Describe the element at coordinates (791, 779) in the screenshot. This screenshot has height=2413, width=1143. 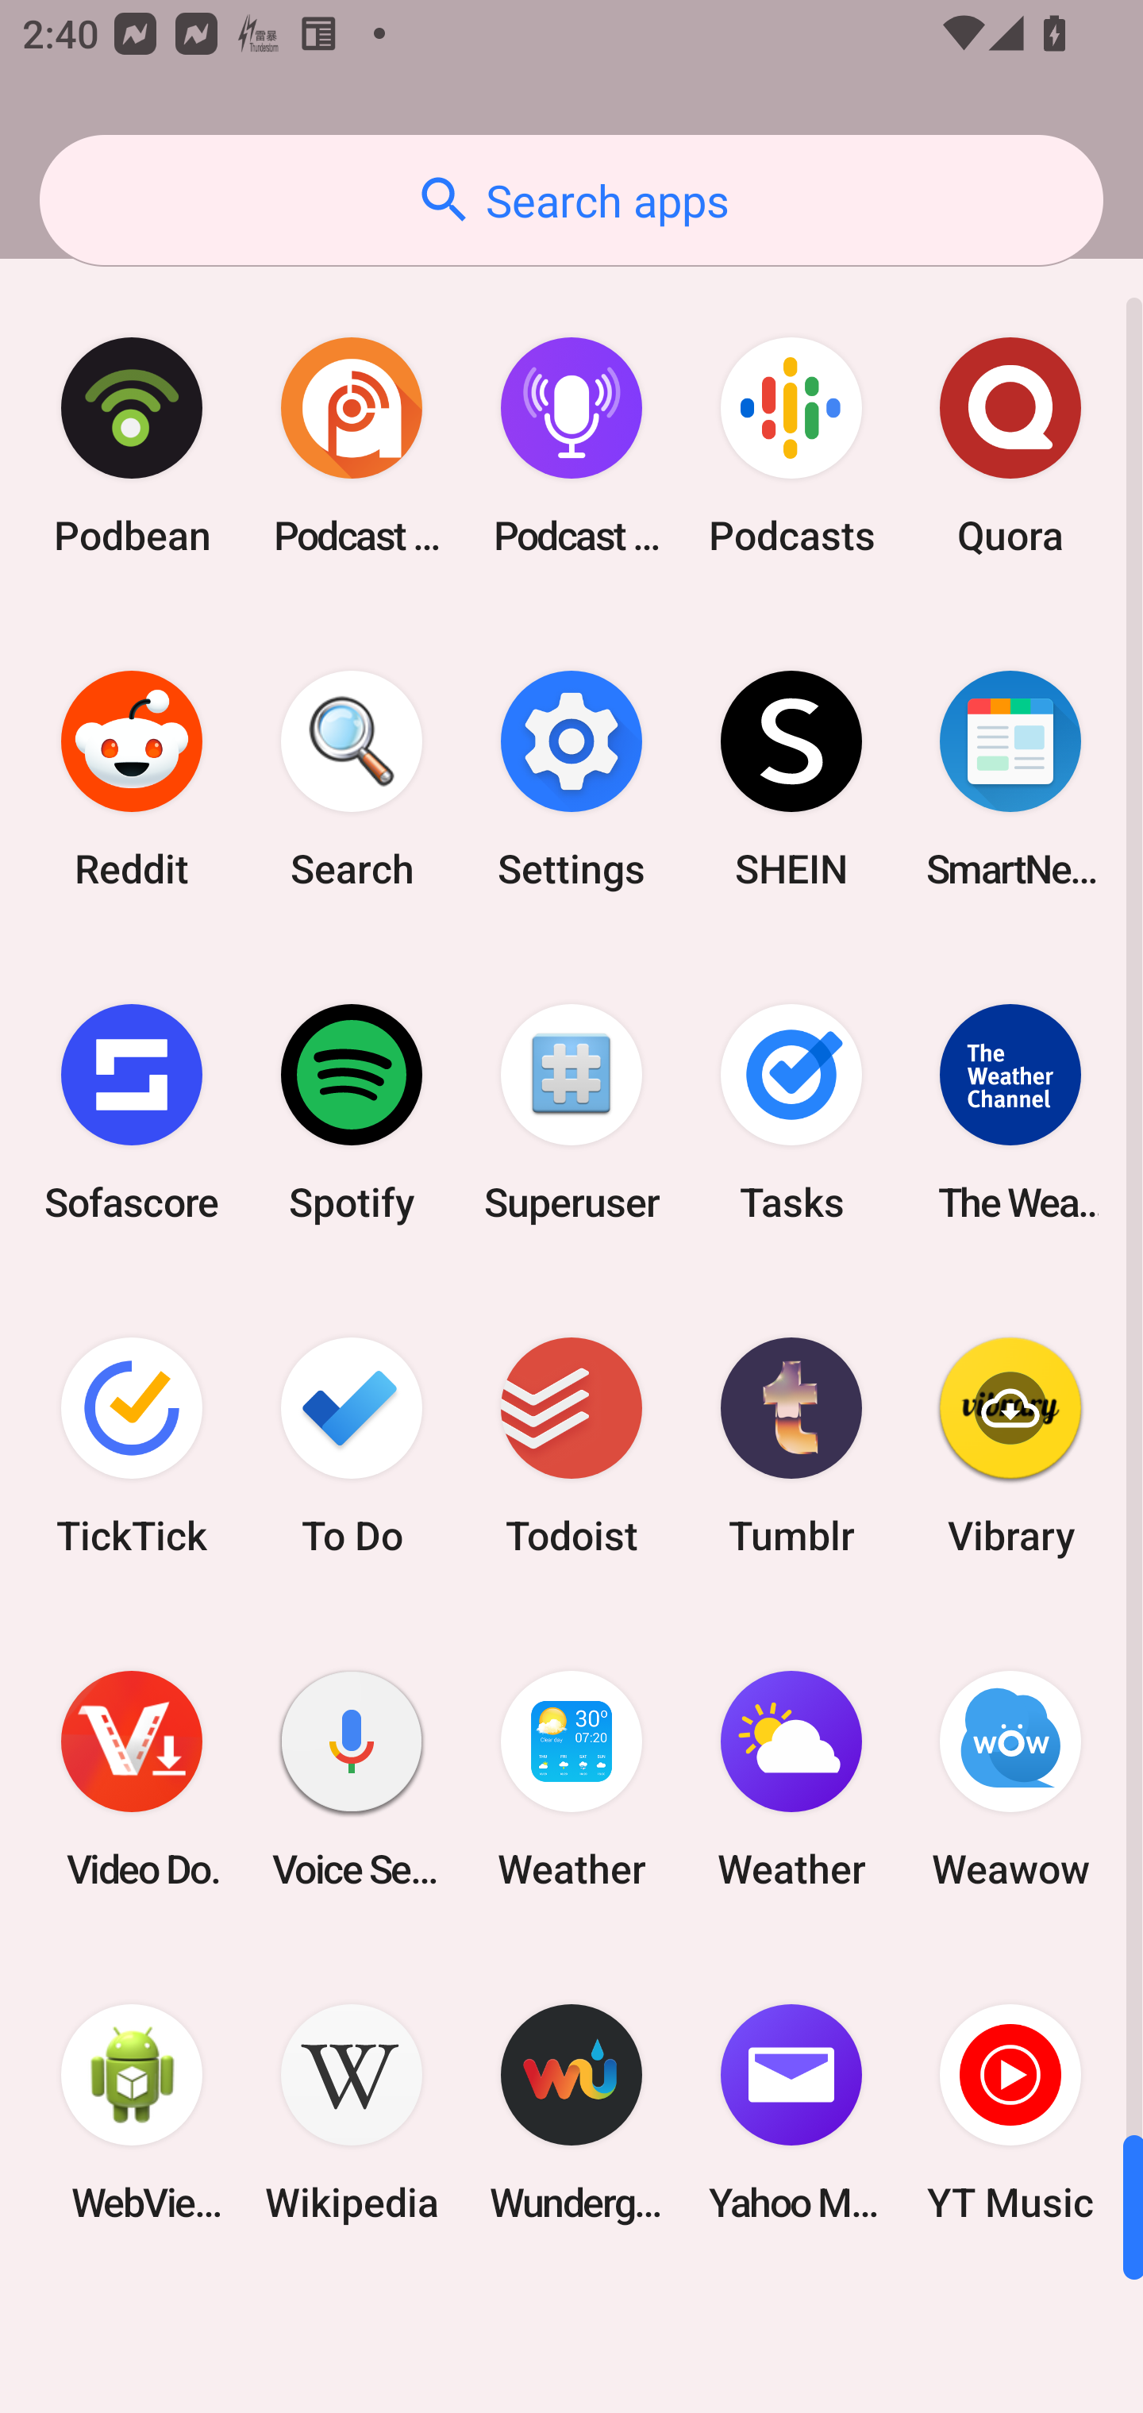
I see `SHEIN` at that location.